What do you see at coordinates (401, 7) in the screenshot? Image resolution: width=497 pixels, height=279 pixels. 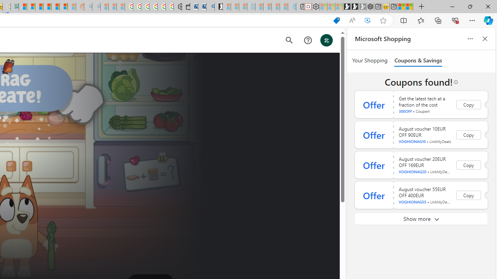 I see `Wildlife - MSN` at bounding box center [401, 7].